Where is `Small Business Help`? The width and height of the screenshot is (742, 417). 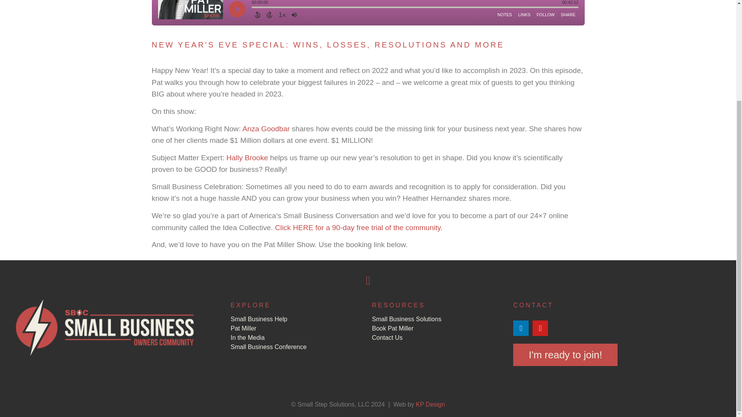
Small Business Help is located at coordinates (298, 319).